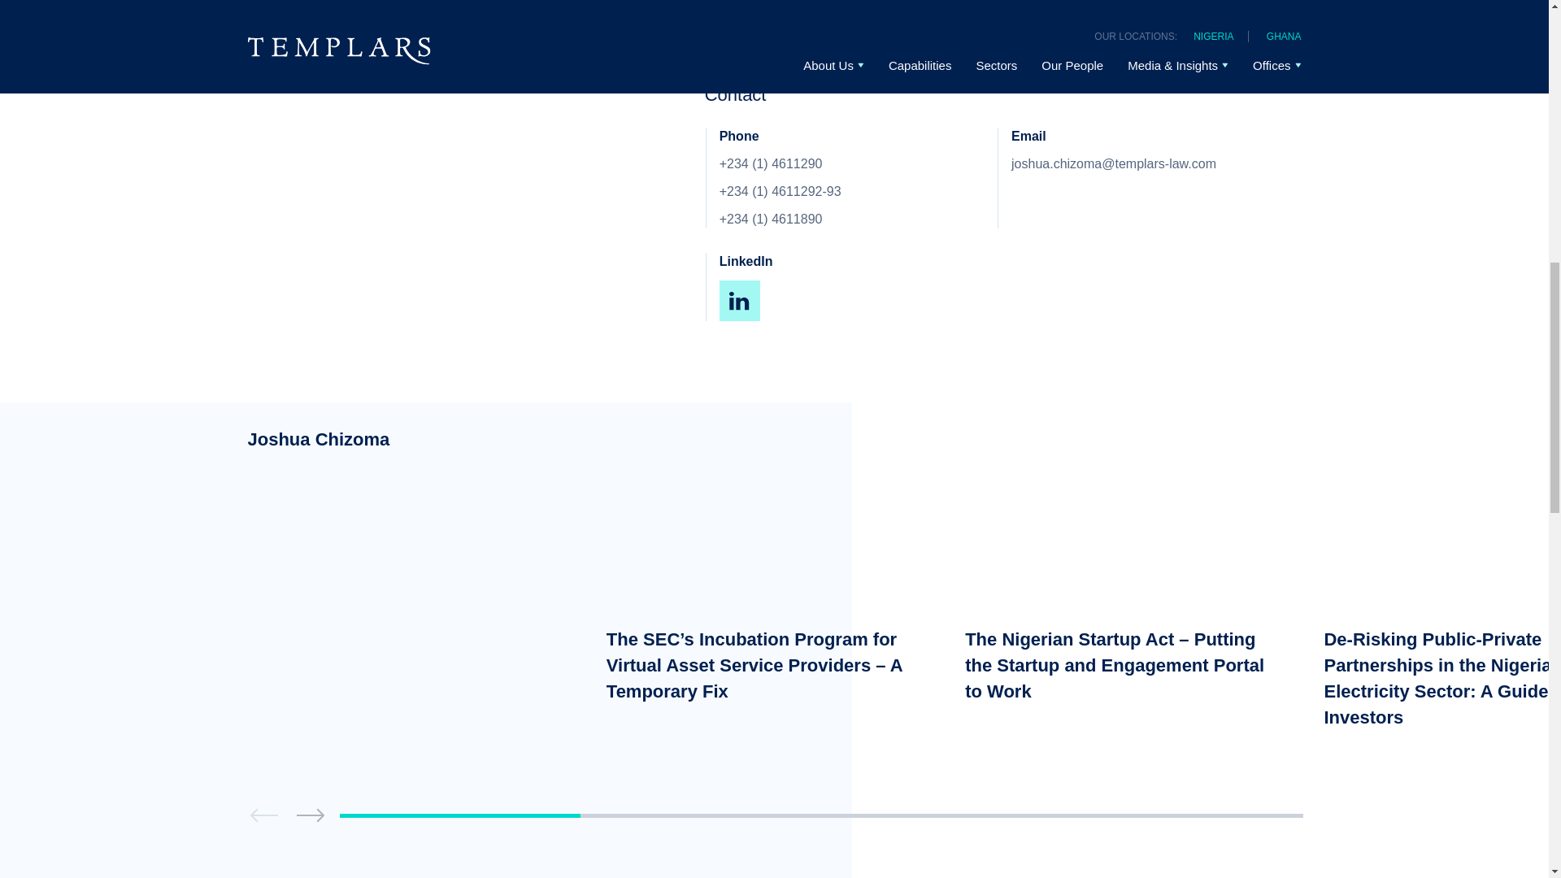  What do you see at coordinates (407, 439) in the screenshot?
I see `Joshua Chizoma` at bounding box center [407, 439].